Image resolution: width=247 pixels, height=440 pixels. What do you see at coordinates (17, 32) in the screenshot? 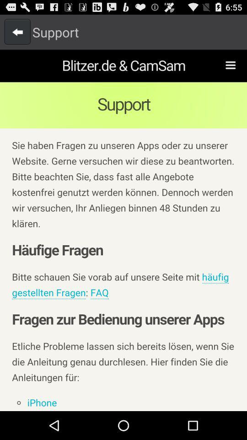
I see `go to previous` at bounding box center [17, 32].